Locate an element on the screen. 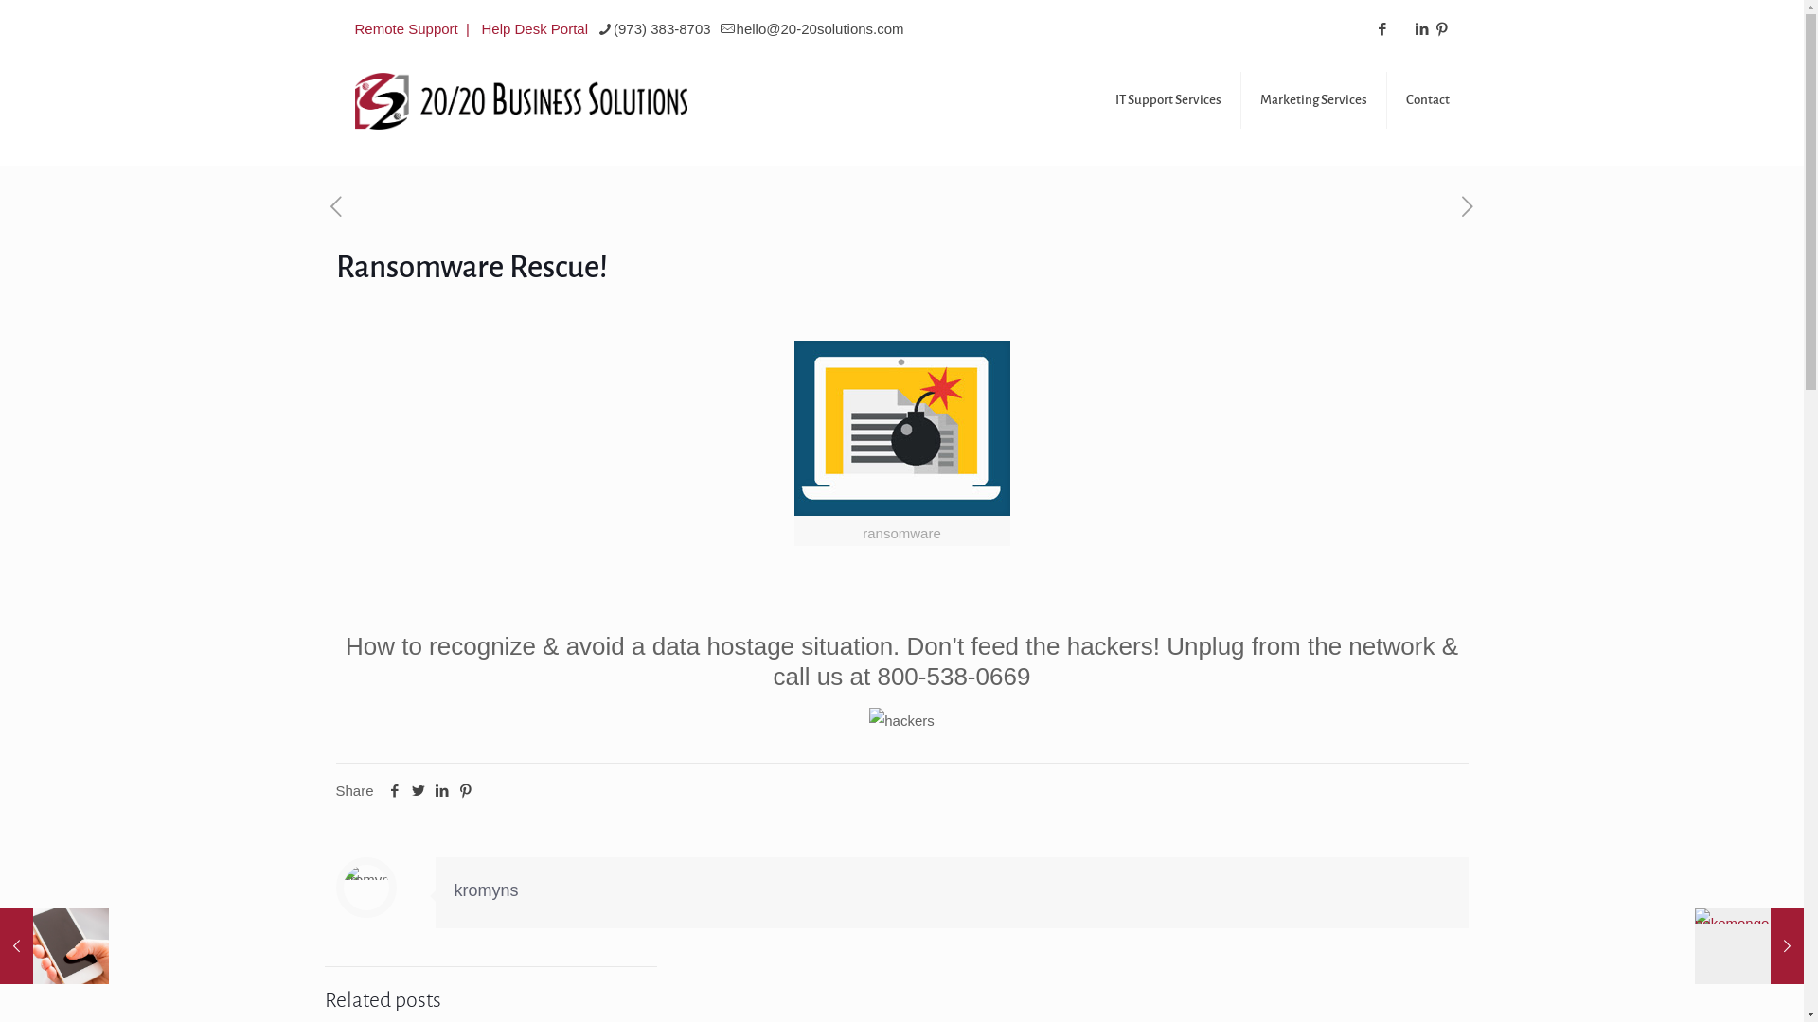 This screenshot has height=1022, width=1818. hello@20-20solutions.com is located at coordinates (820, 28).